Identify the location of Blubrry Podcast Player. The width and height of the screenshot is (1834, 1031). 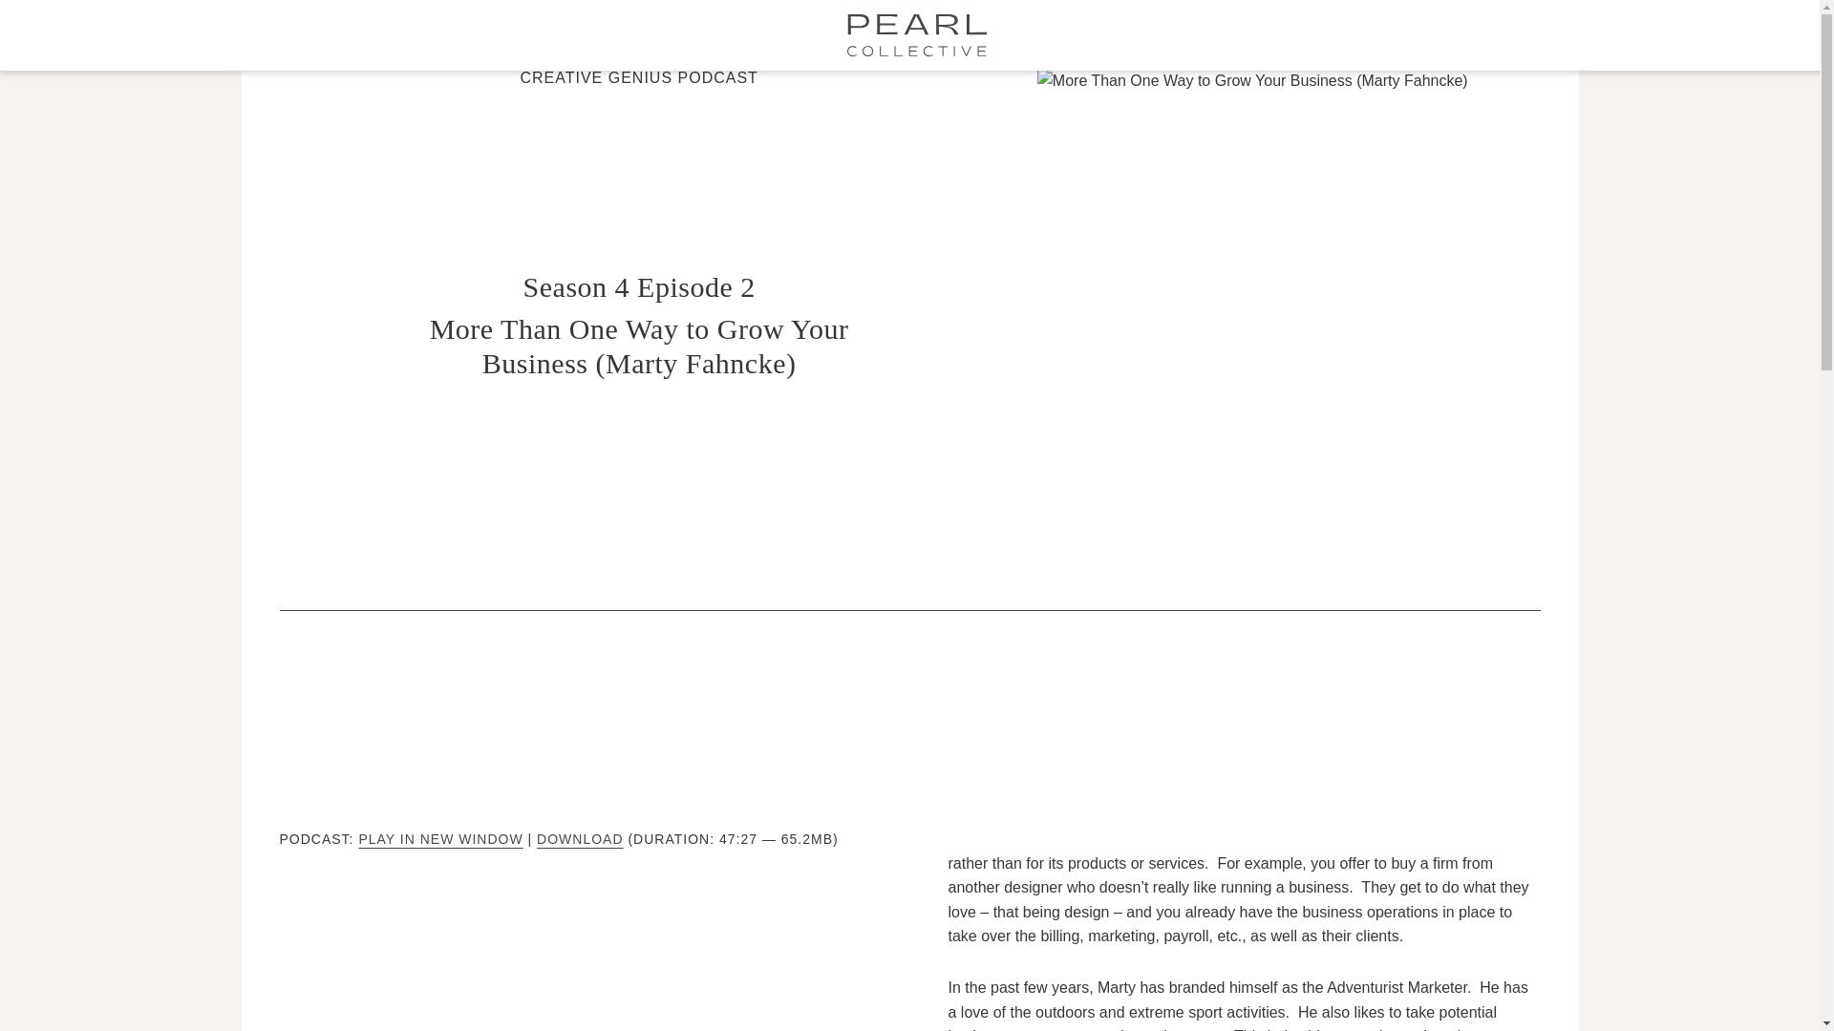
(575, 930).